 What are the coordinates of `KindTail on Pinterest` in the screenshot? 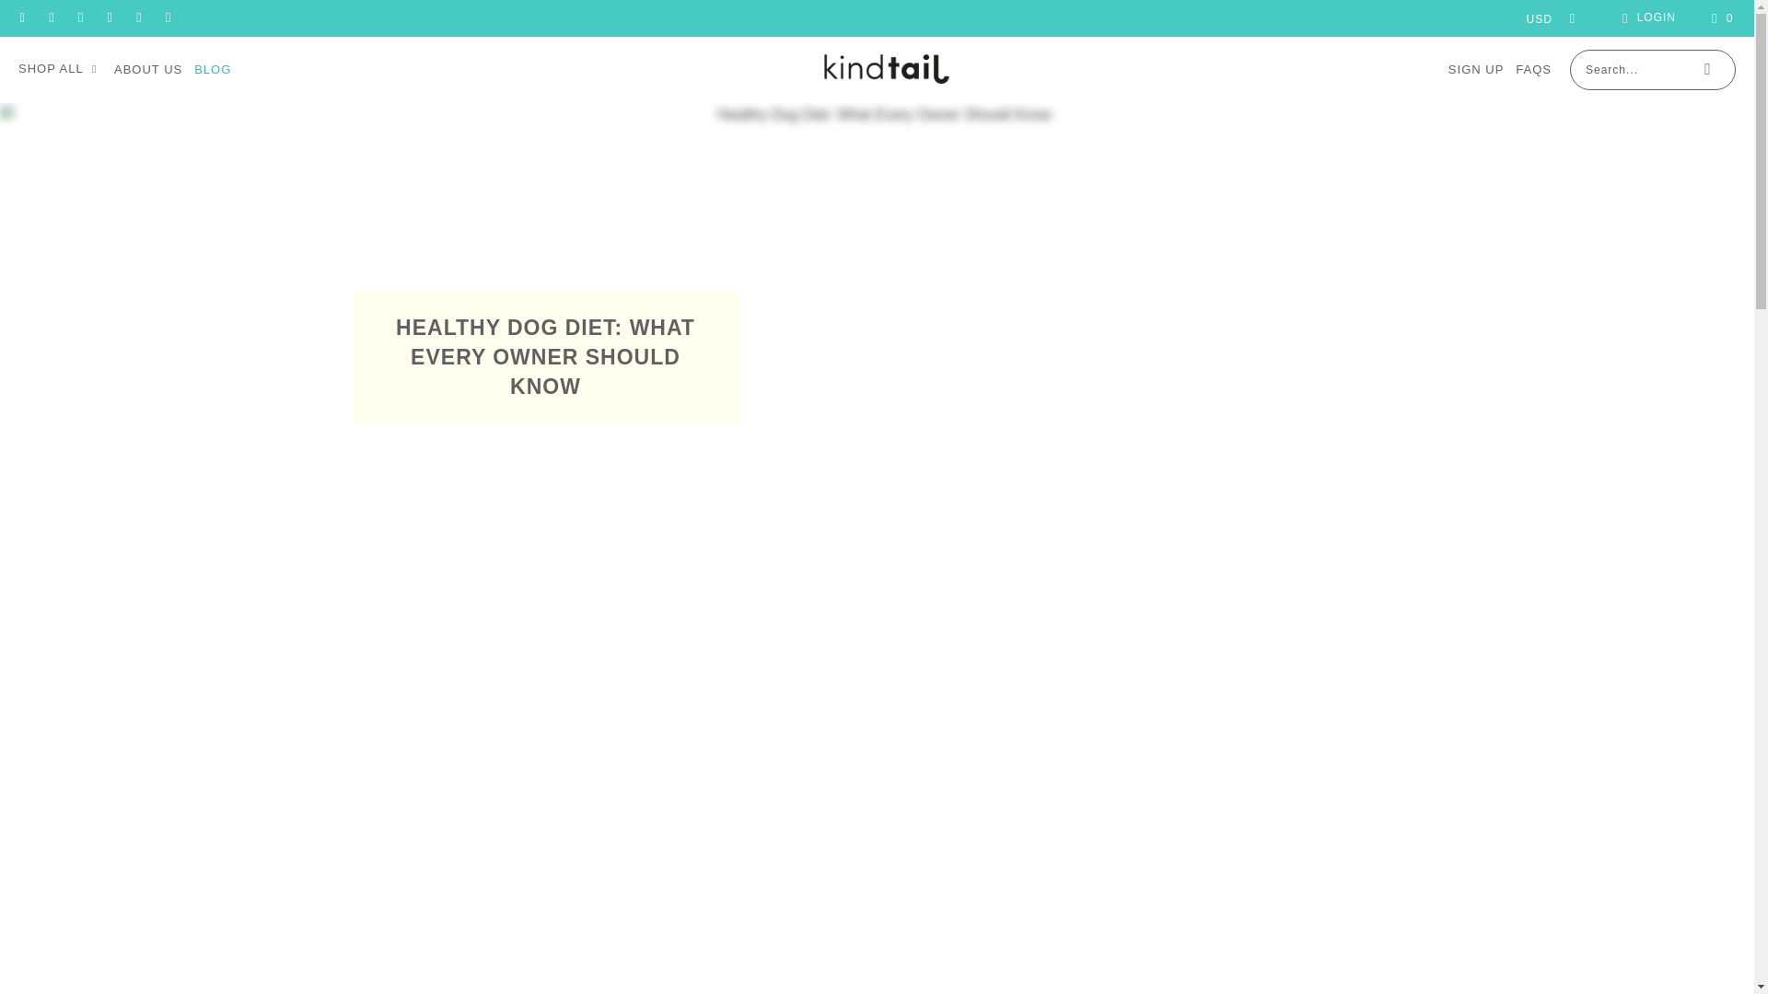 It's located at (109, 18).